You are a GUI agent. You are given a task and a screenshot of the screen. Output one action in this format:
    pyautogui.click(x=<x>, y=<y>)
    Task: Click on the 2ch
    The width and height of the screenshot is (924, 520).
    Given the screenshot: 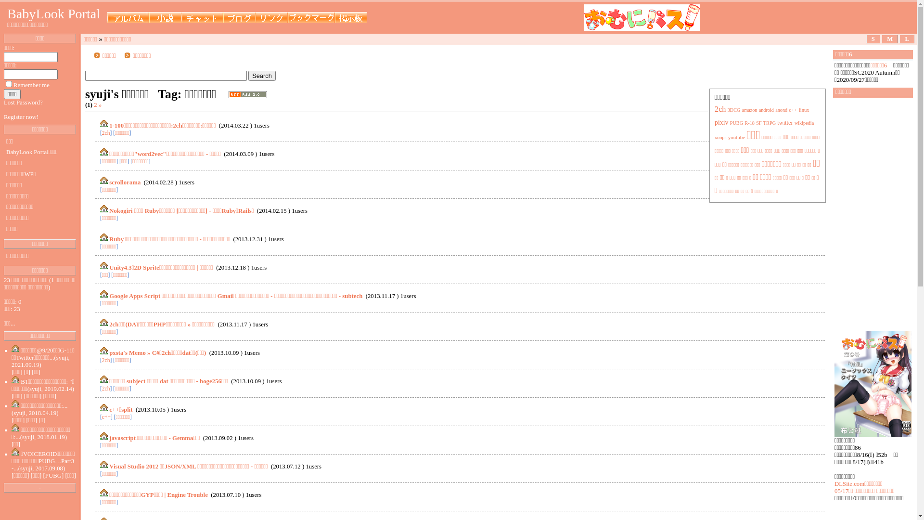 What is the action you would take?
    pyautogui.click(x=106, y=389)
    